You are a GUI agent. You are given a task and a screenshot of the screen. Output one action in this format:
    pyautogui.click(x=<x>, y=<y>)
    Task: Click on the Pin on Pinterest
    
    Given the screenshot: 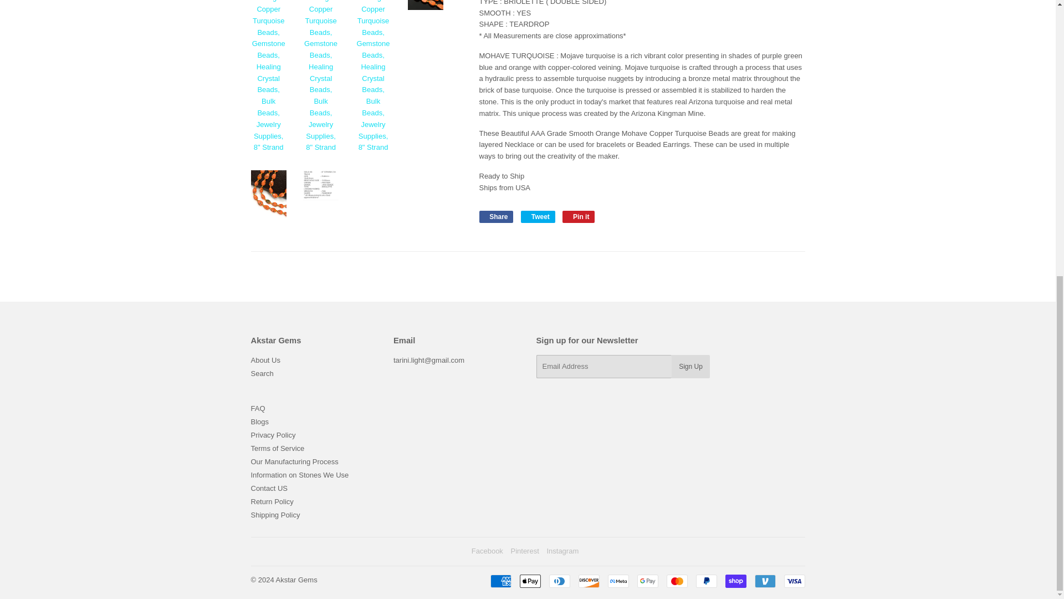 What is the action you would take?
    pyautogui.click(x=579, y=216)
    